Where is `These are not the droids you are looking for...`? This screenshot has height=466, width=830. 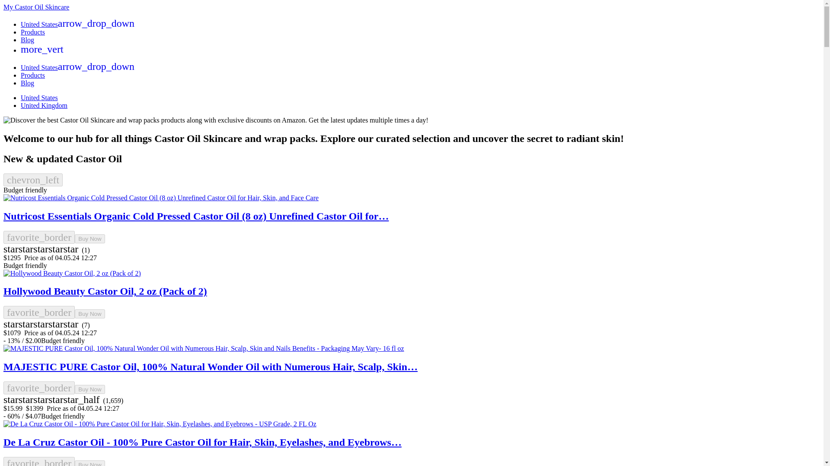 These are not the droids you are looking for... is located at coordinates (36, 7).